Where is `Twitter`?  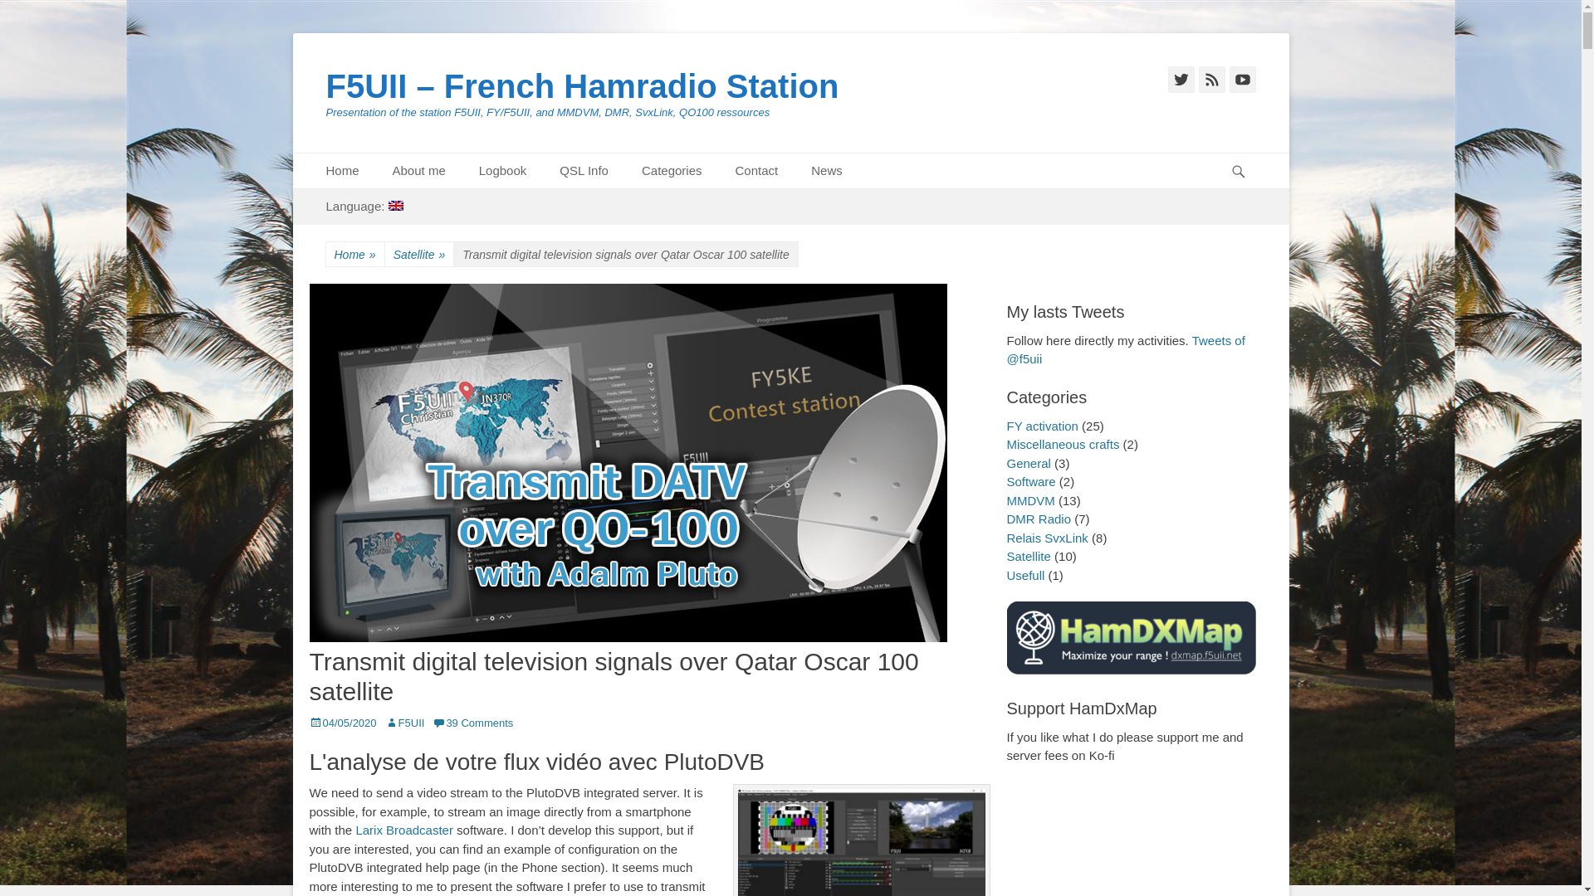
Twitter is located at coordinates (1181, 80).